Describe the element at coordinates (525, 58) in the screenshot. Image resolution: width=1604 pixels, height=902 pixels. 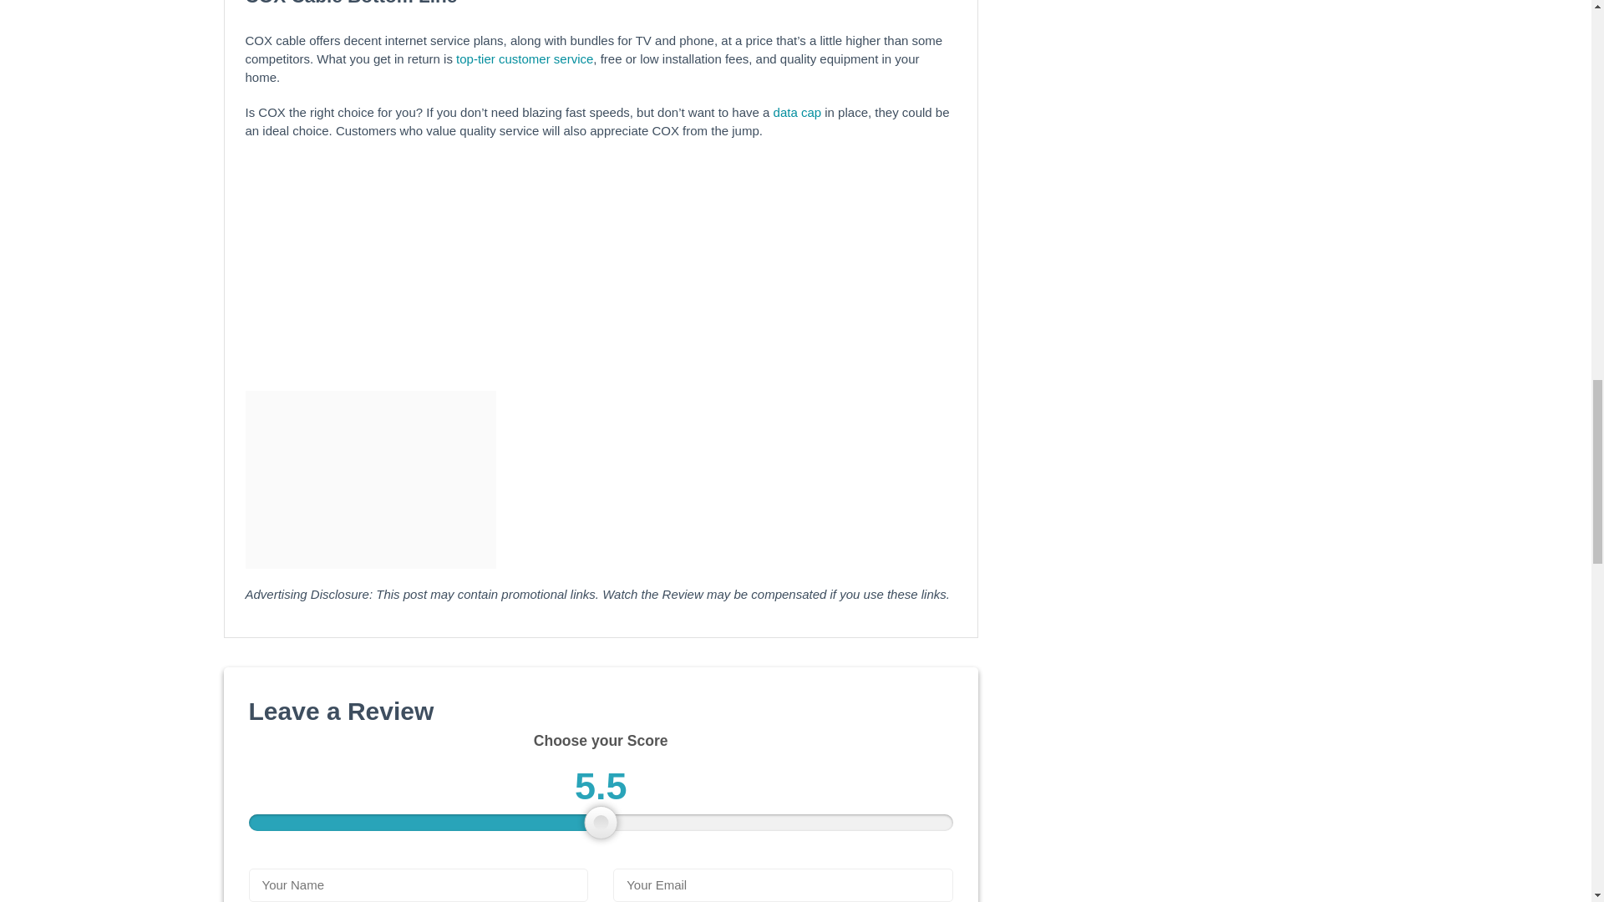
I see `top-tier customer service` at that location.